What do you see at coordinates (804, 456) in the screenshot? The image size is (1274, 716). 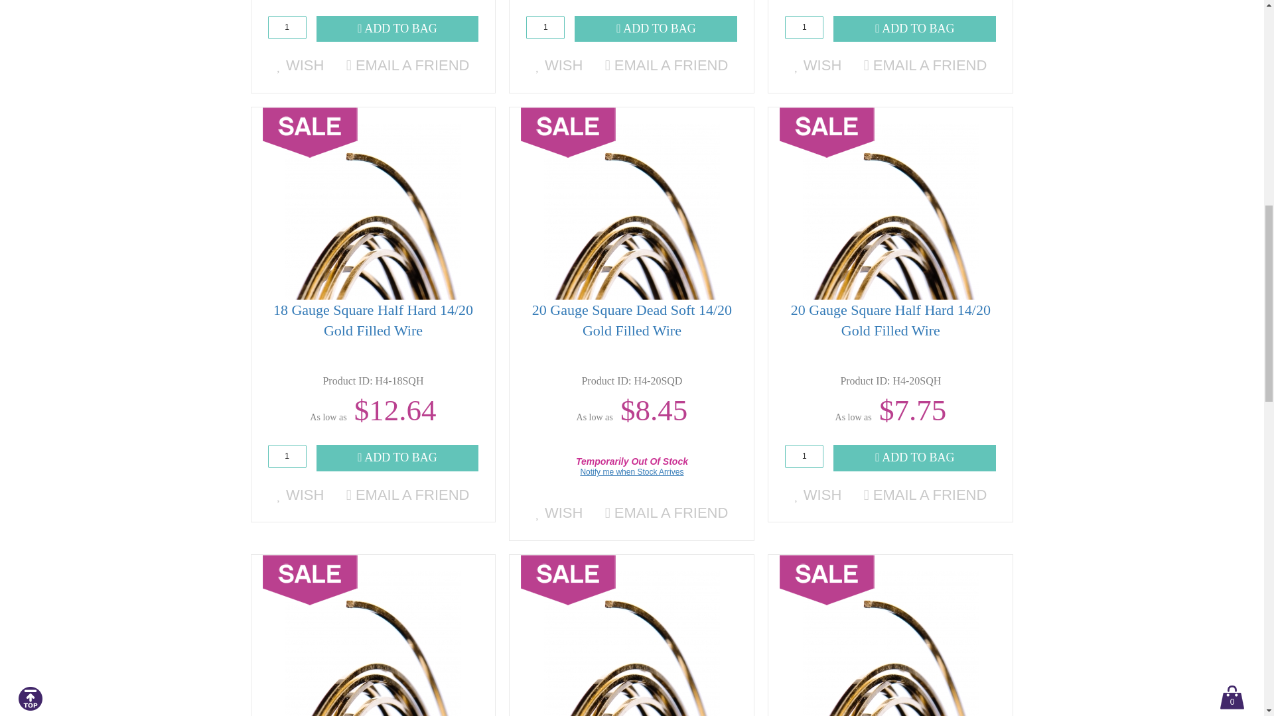 I see `1` at bounding box center [804, 456].